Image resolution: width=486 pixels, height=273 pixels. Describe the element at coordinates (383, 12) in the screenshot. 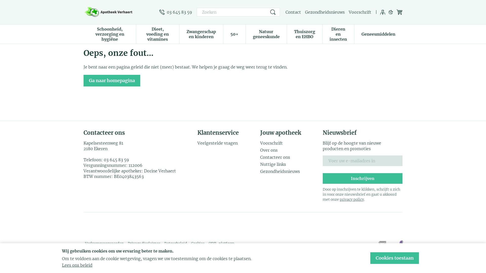

I see `Klant menu` at that location.